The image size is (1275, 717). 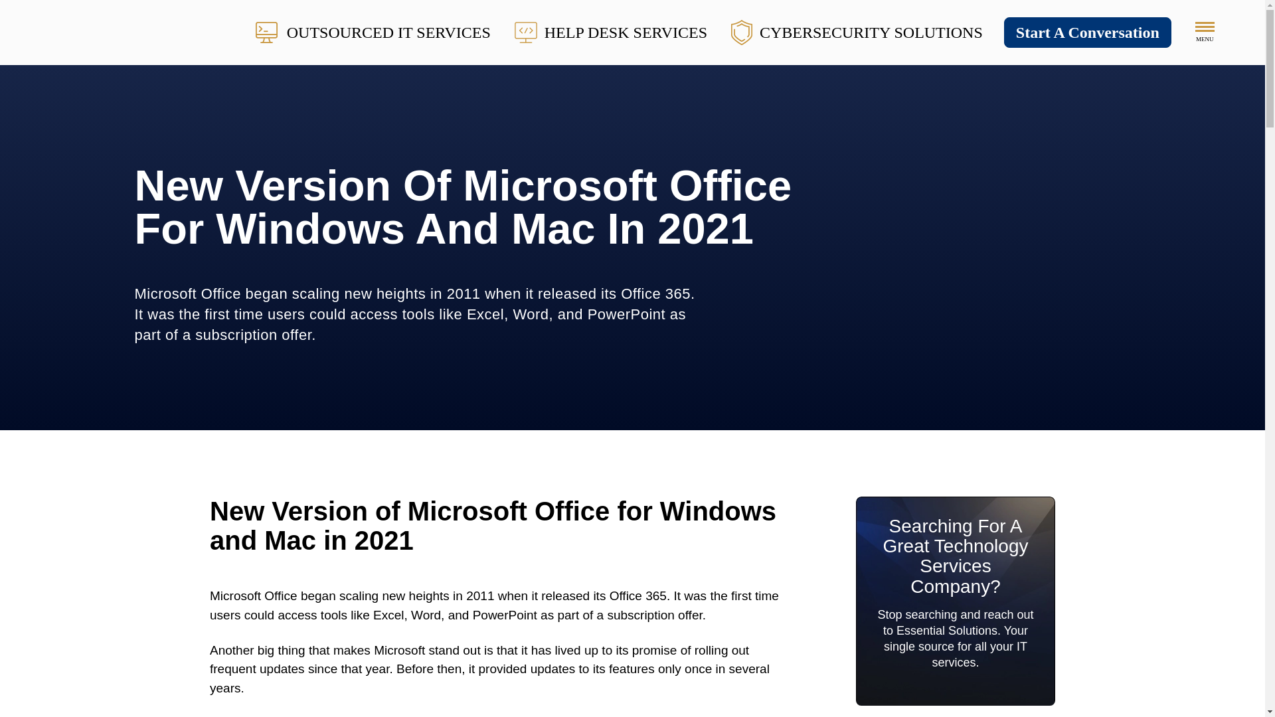 What do you see at coordinates (1205, 32) in the screenshot?
I see `MENU` at bounding box center [1205, 32].